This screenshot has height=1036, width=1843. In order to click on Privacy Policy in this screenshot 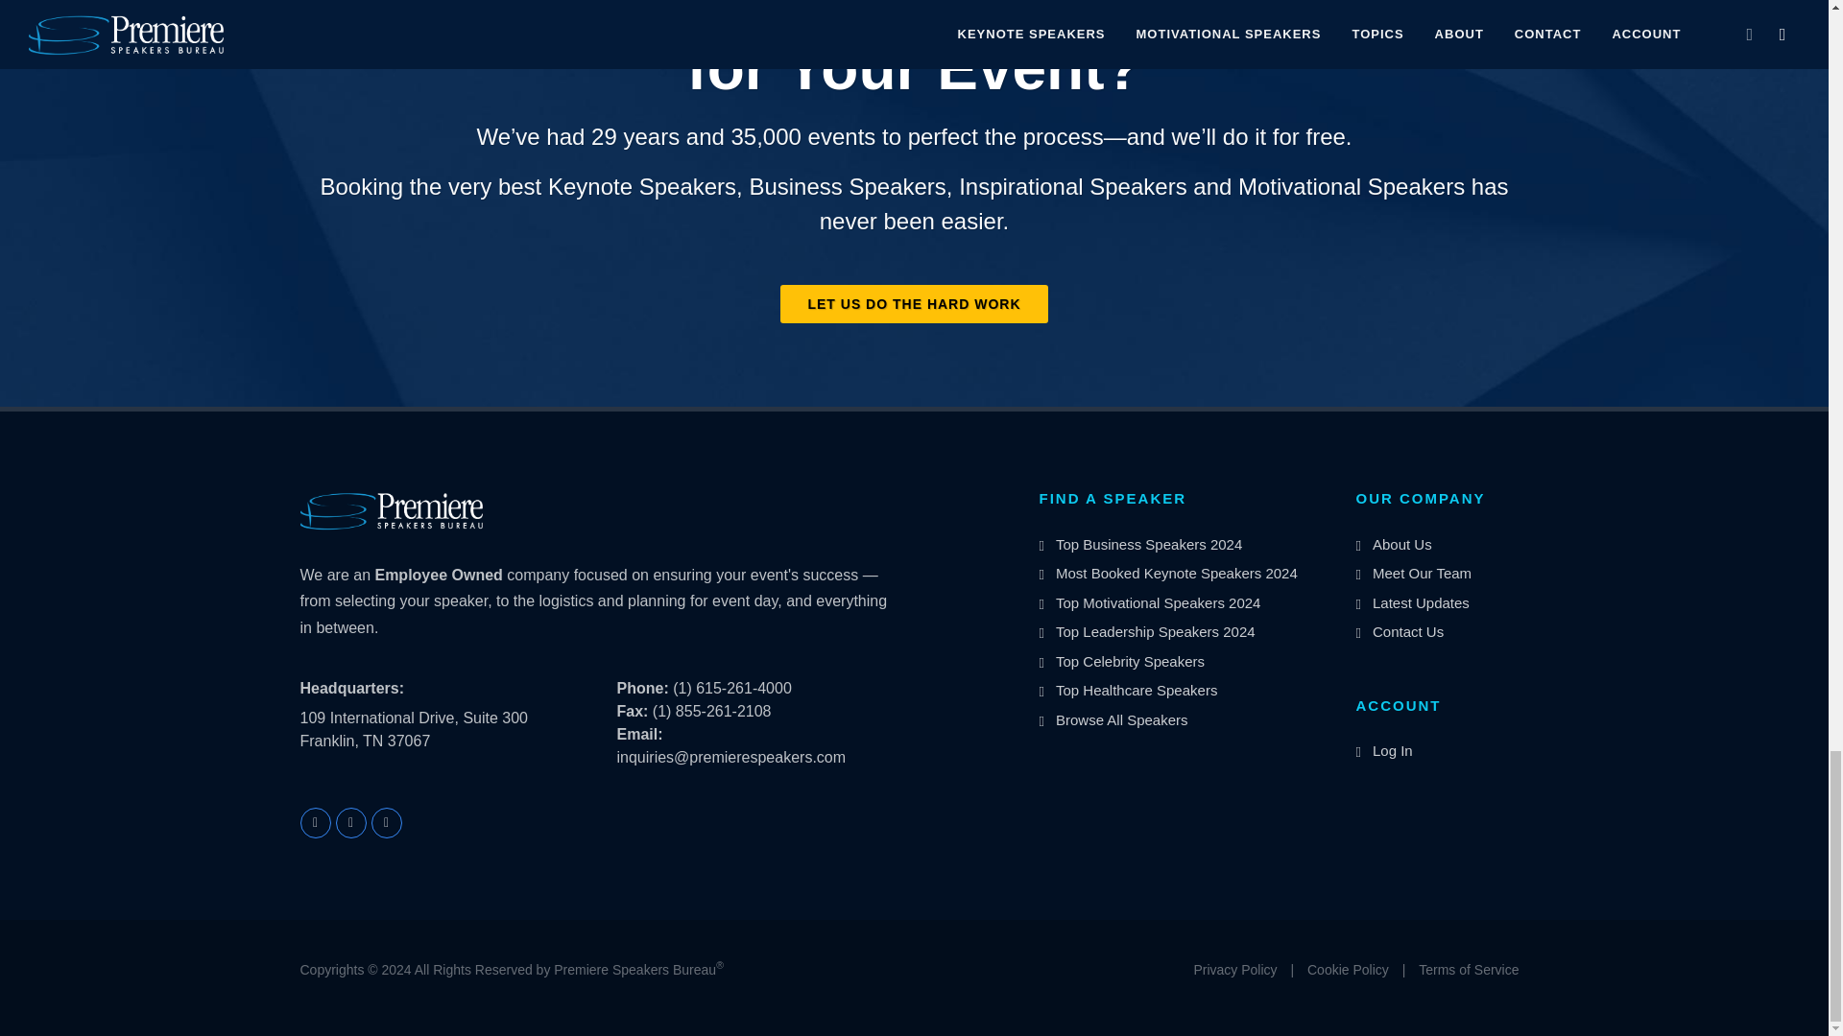, I will do `click(1234, 970)`.